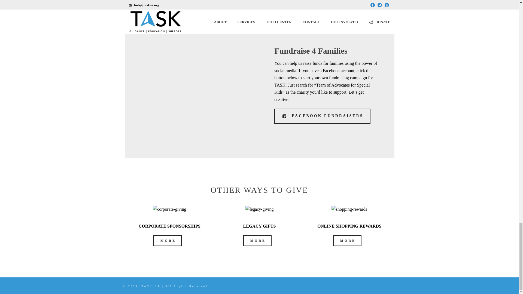 The width and height of the screenshot is (523, 294). I want to click on DOWNLOAD FORM, so click(297, 4).